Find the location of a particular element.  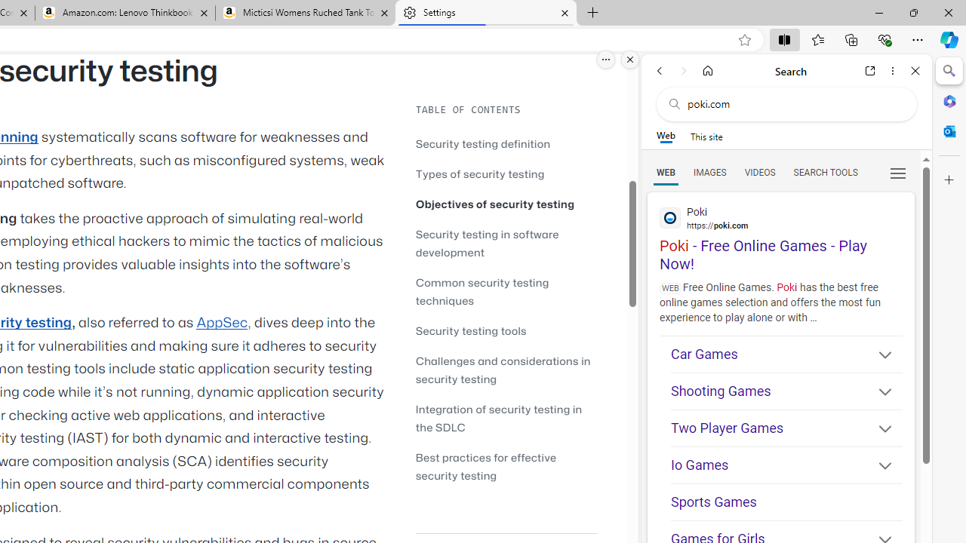

Poki is located at coordinates (780, 217).